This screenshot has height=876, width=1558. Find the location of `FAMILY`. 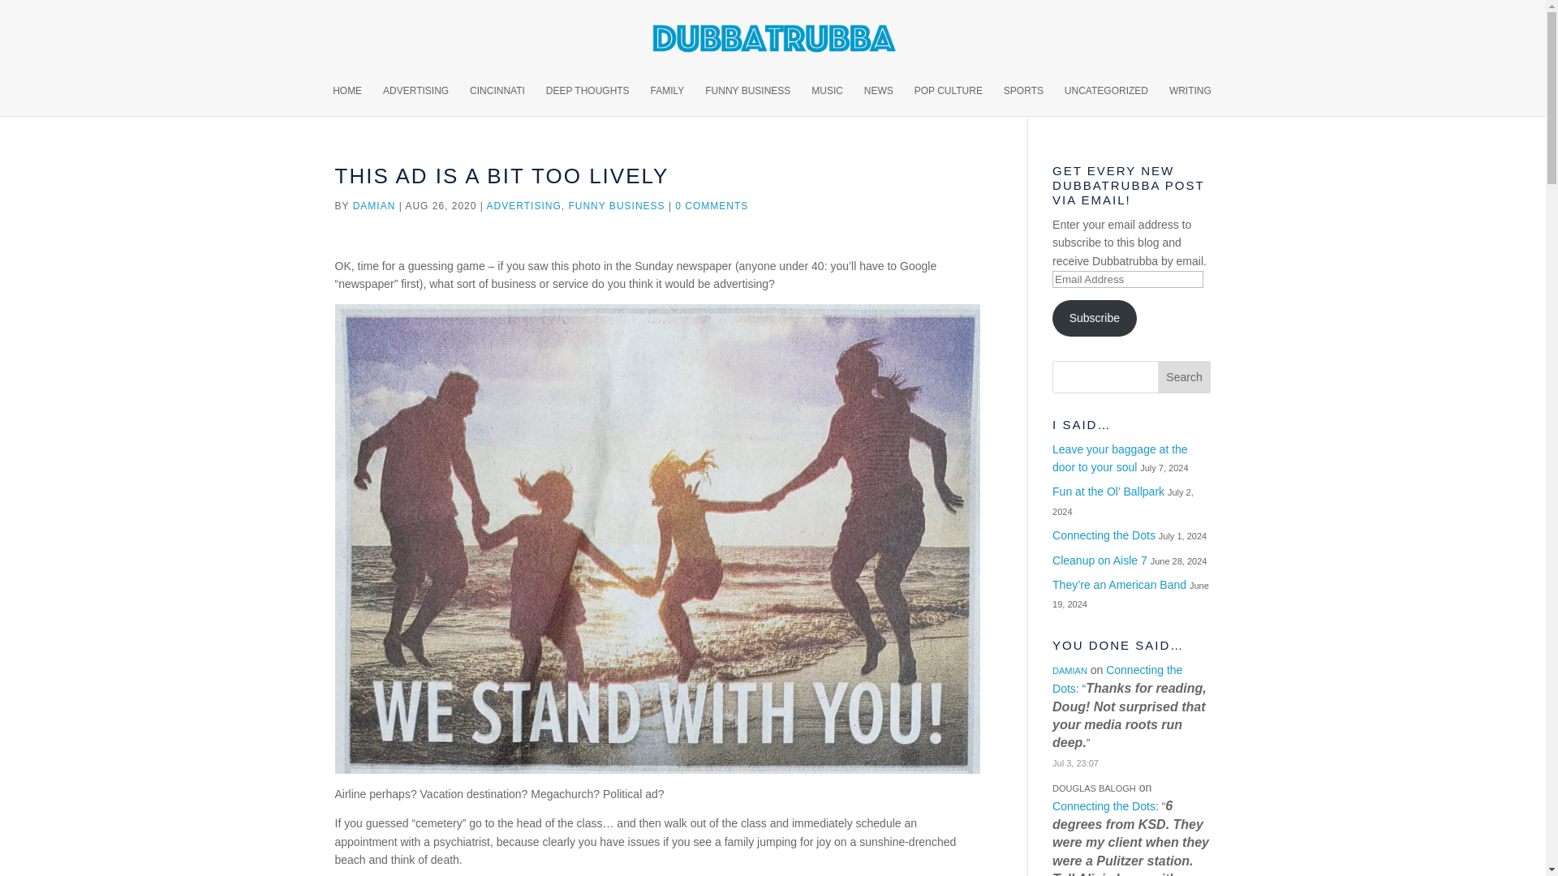

FAMILY is located at coordinates (668, 100).